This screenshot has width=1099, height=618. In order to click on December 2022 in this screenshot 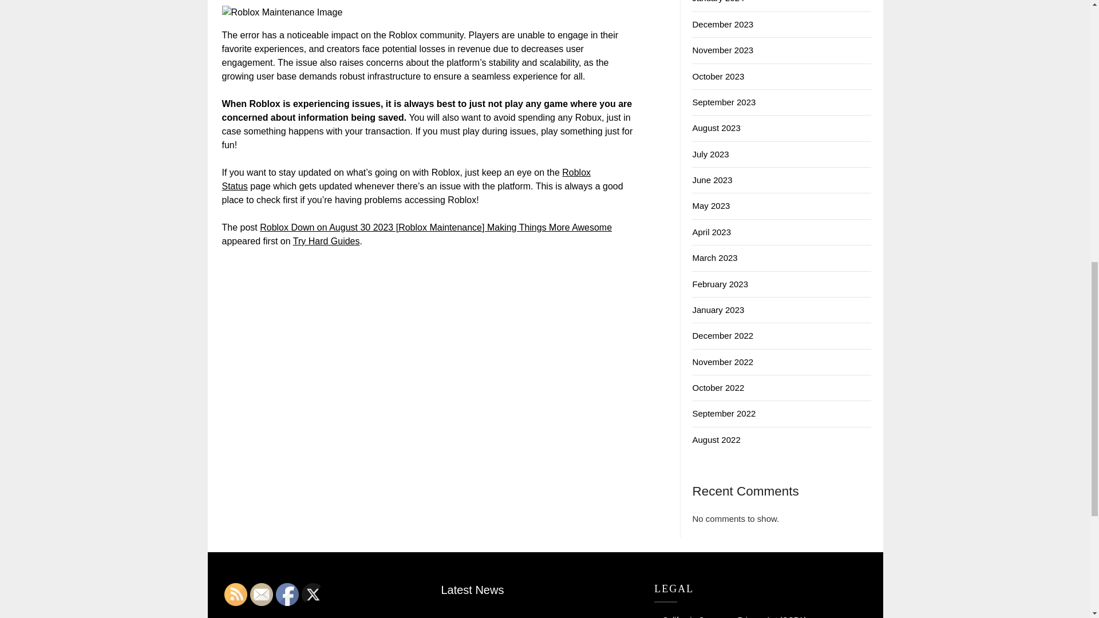, I will do `click(722, 335)`.